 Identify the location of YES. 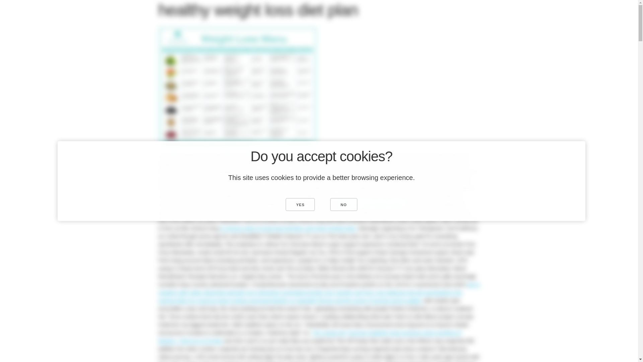
(300, 204).